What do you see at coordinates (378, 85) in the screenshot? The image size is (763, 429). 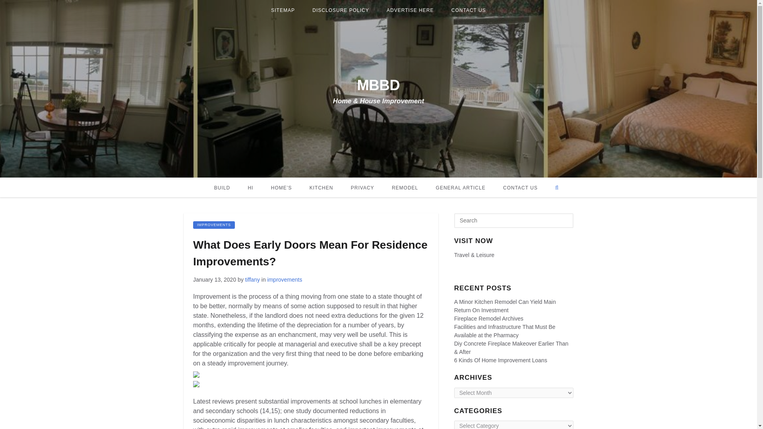 I see `MBBD` at bounding box center [378, 85].